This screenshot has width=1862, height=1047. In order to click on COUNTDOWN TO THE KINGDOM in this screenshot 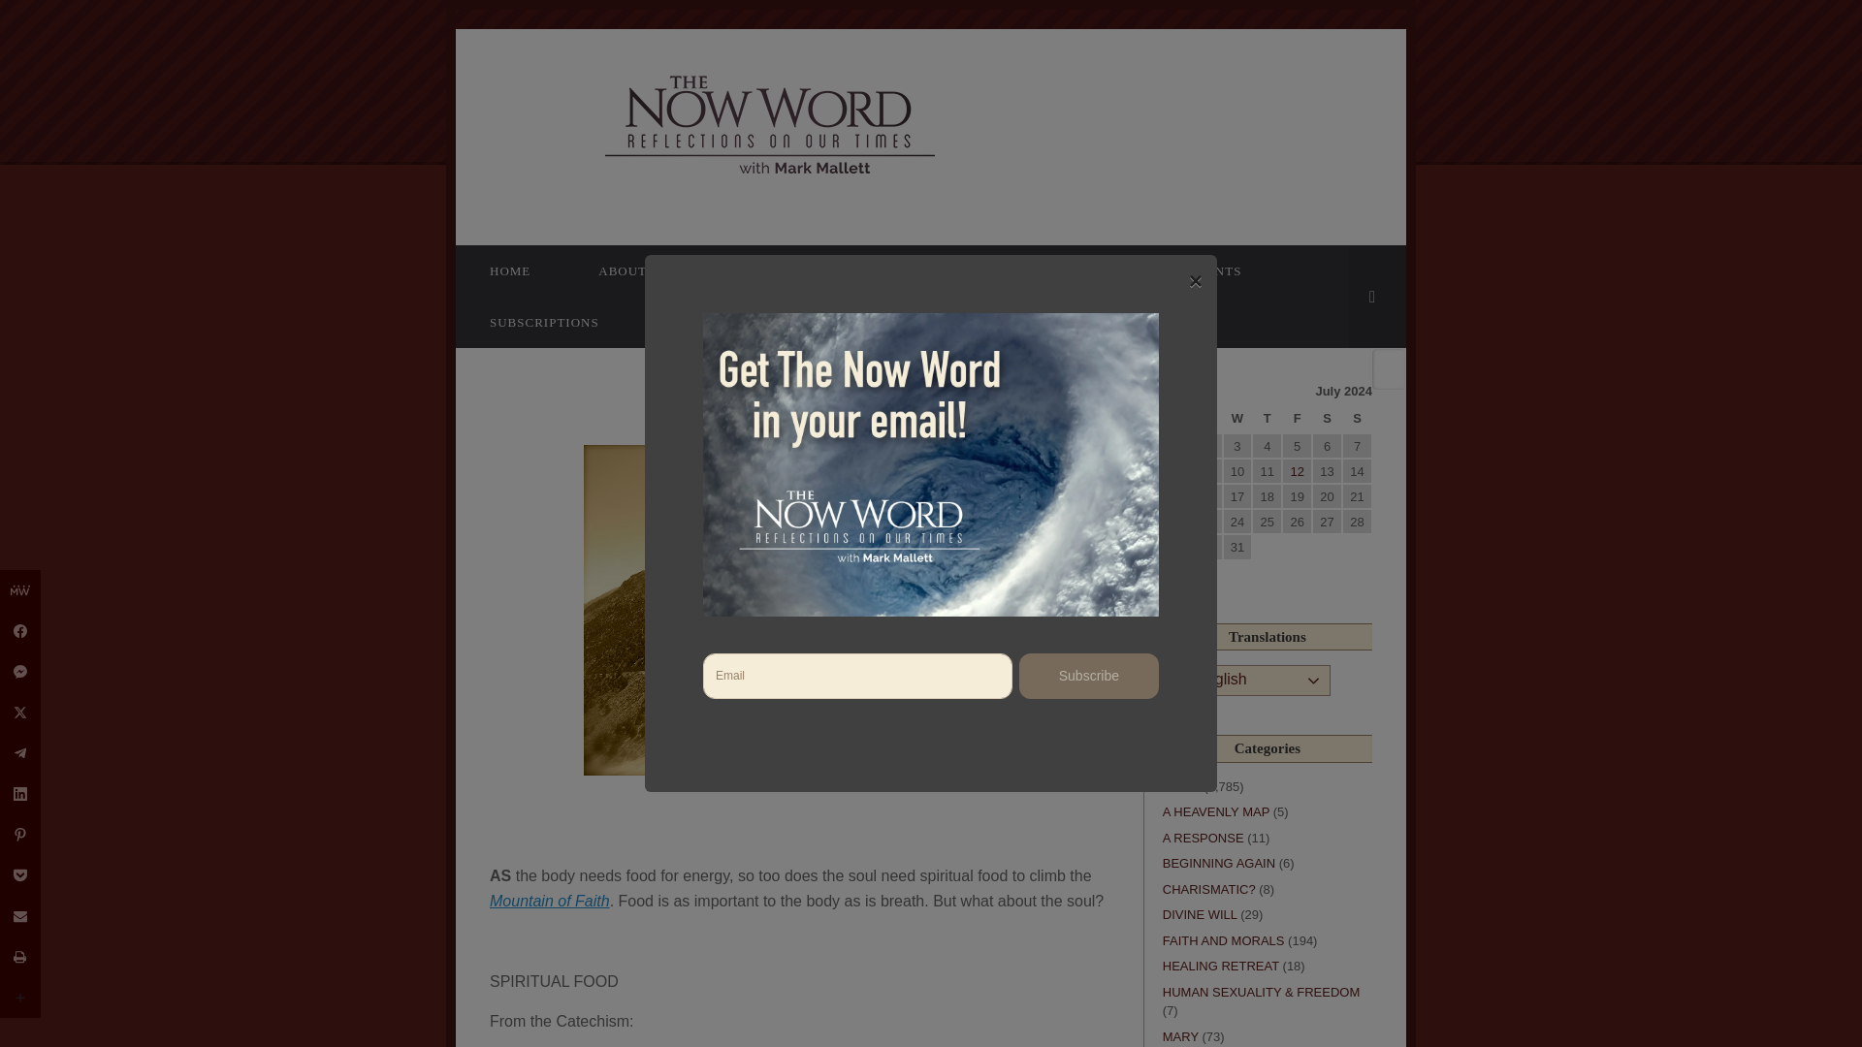, I will do `click(947, 270)`.